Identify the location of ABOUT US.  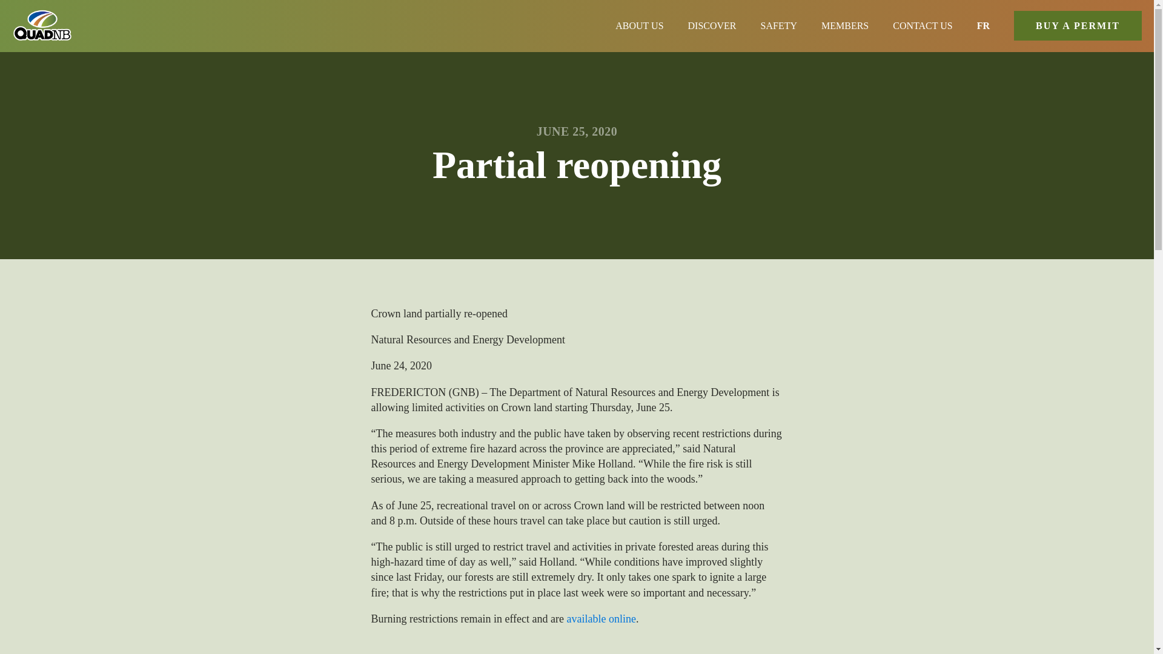
(640, 26).